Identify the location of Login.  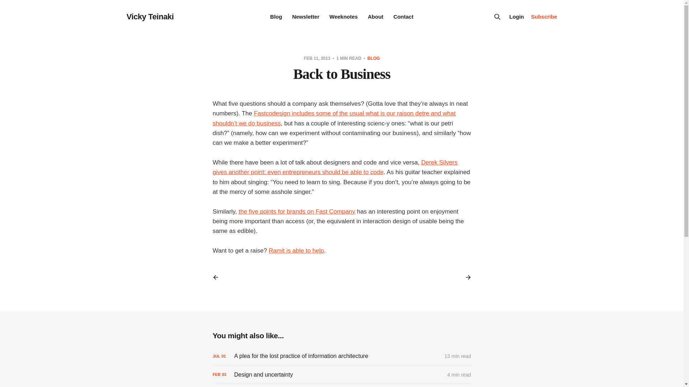
(516, 16).